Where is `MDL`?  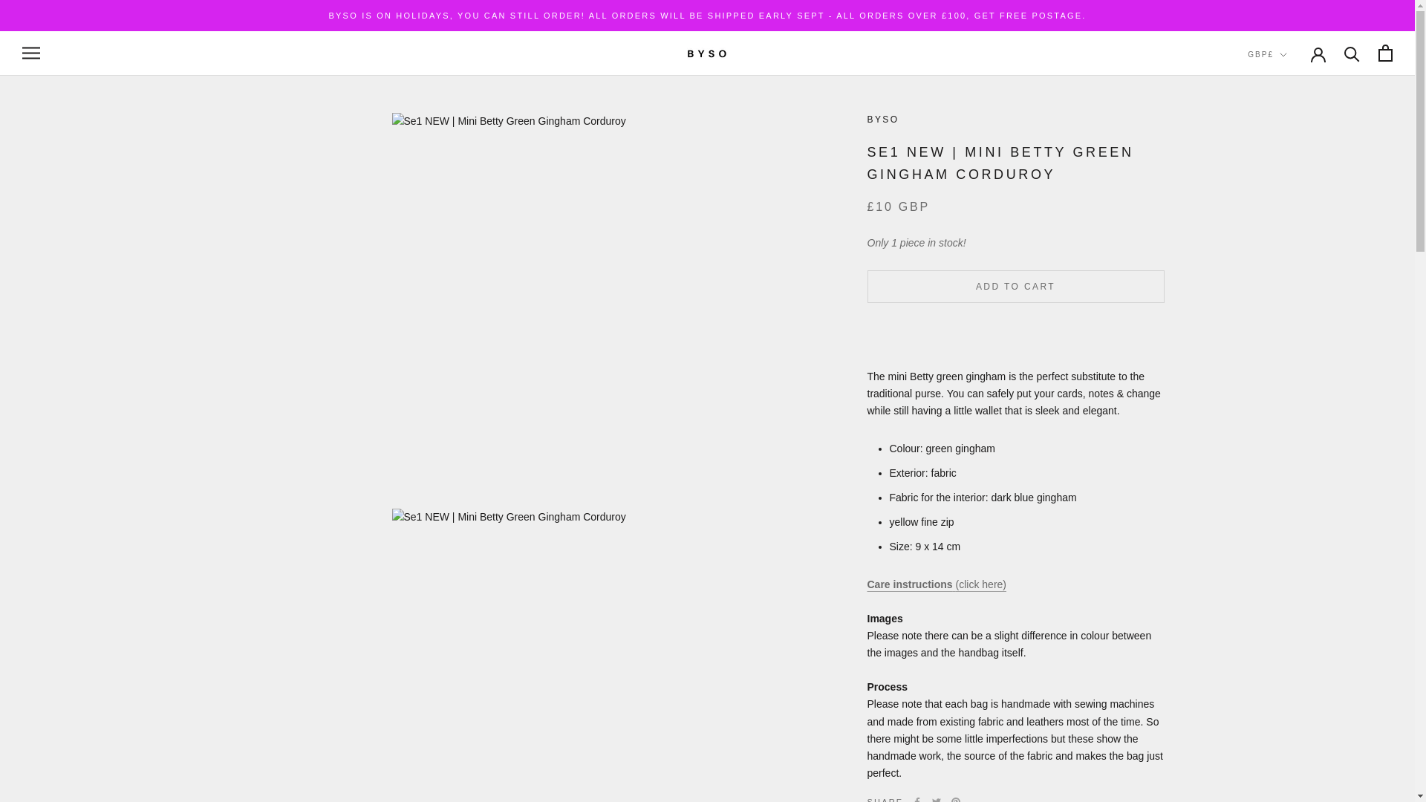
MDL is located at coordinates (1294, 342).